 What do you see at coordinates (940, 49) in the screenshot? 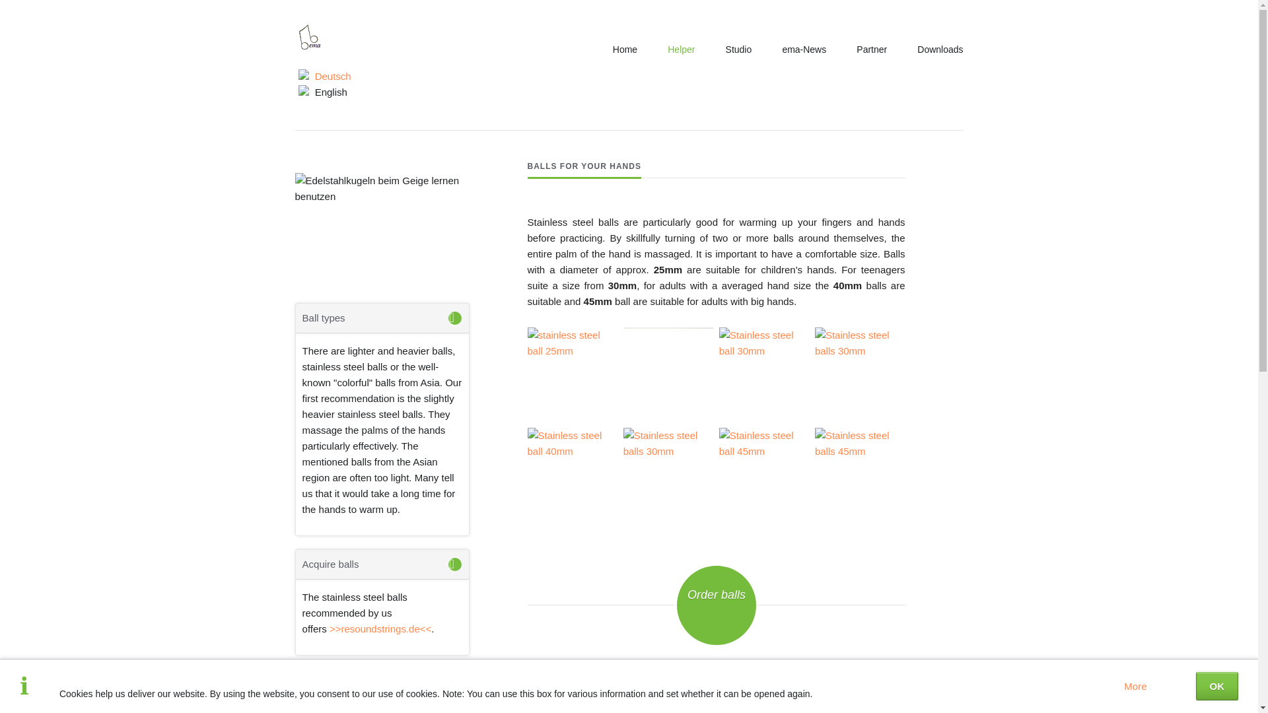
I see `Downloads` at bounding box center [940, 49].